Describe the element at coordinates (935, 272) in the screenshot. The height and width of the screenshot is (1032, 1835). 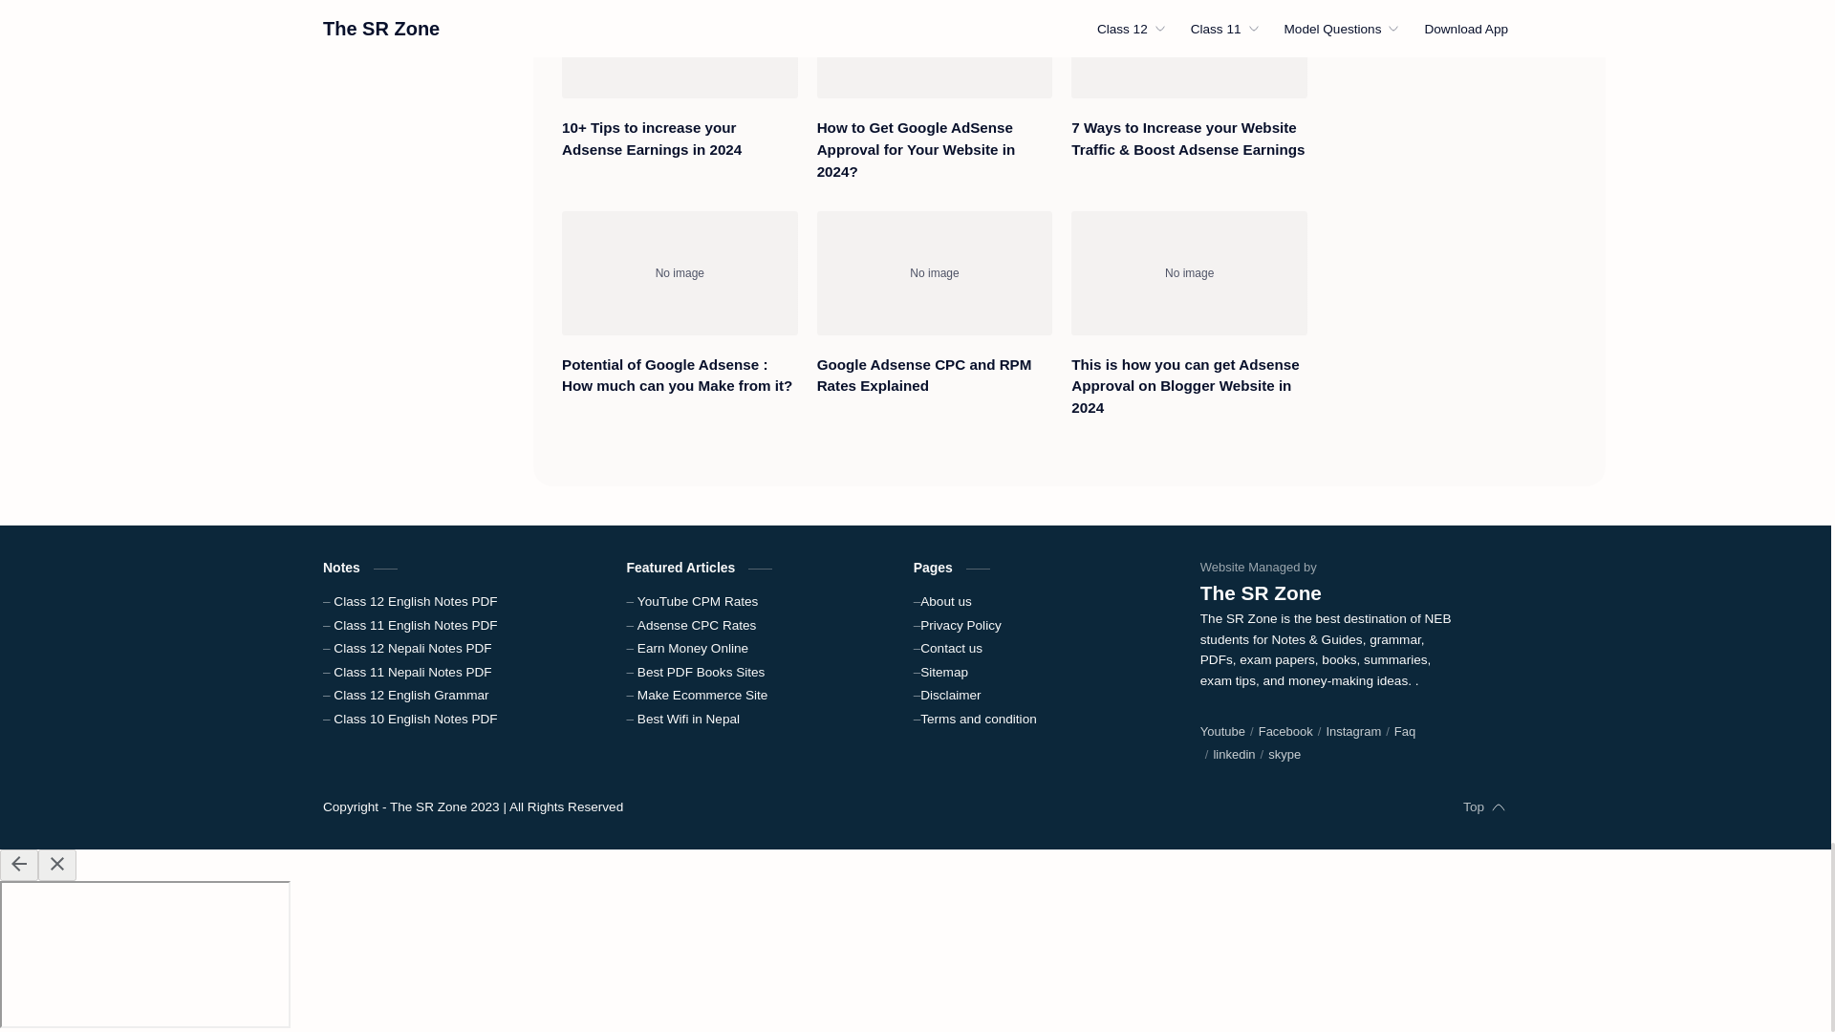
I see `Google Adsense CPC and RPM Rates Explained` at that location.